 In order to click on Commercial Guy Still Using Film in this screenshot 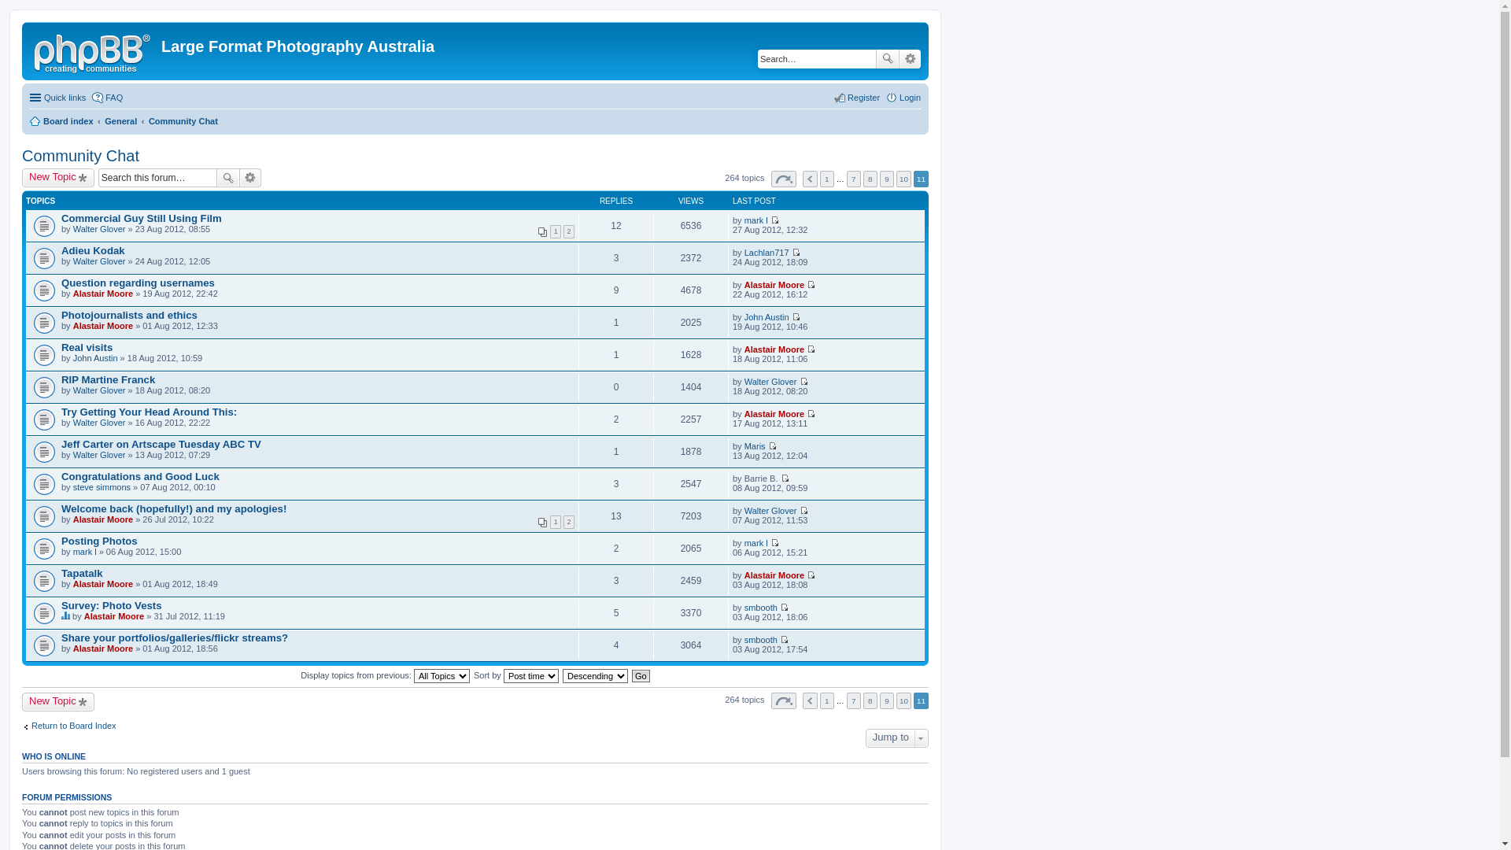, I will do `click(142, 219)`.